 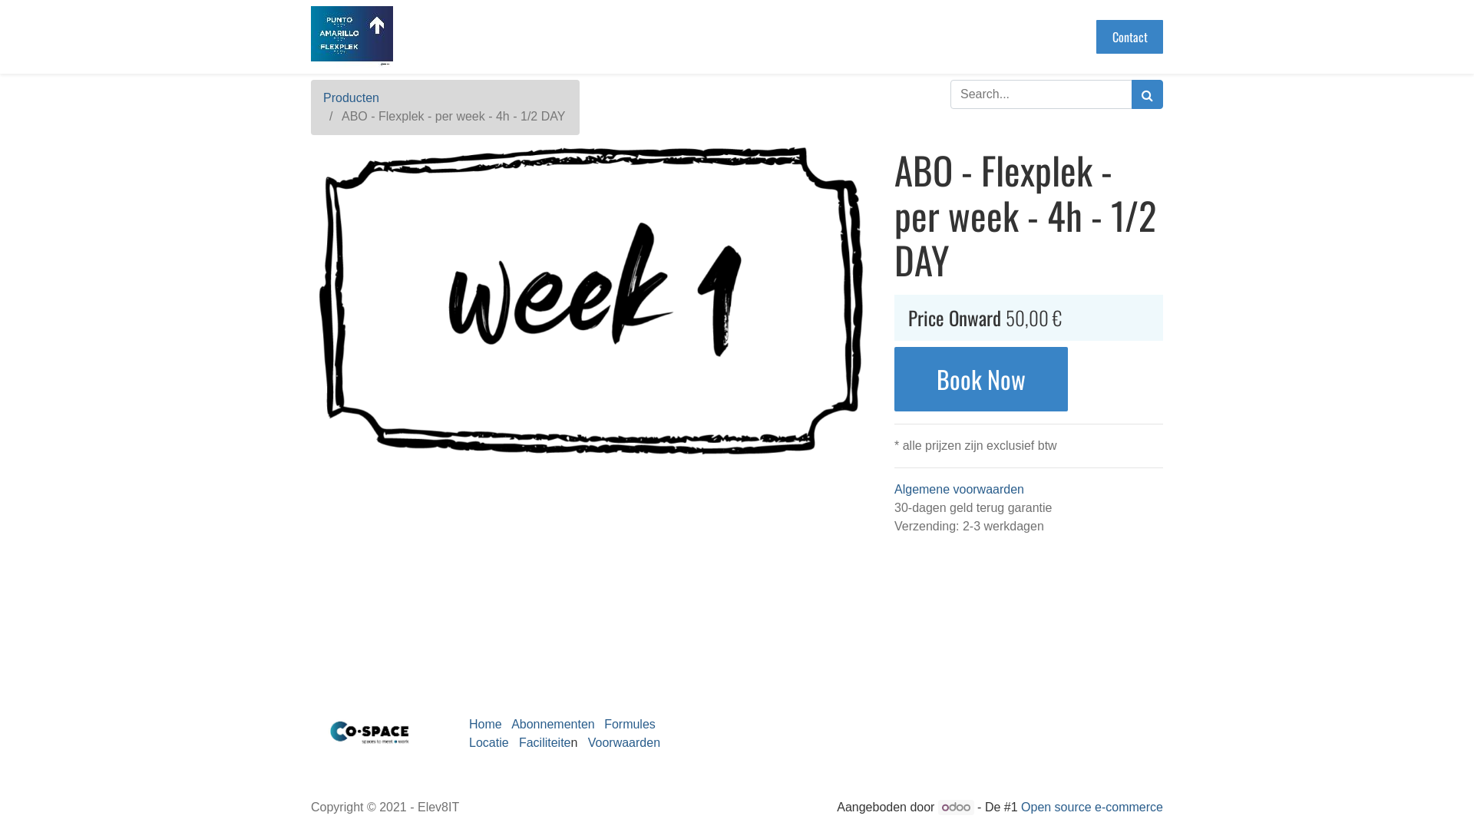 What do you see at coordinates (372, 734) in the screenshot?
I see `MijnBedrijf` at bounding box center [372, 734].